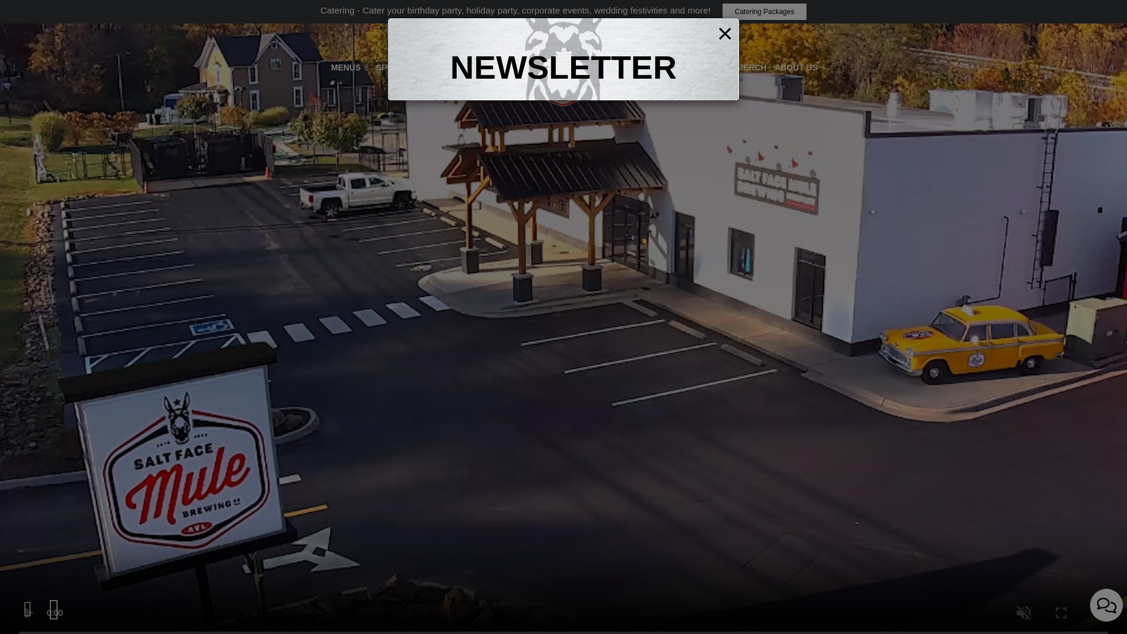  Describe the element at coordinates (707, 67) in the screenshot. I see `MINI GOLF` at that location.